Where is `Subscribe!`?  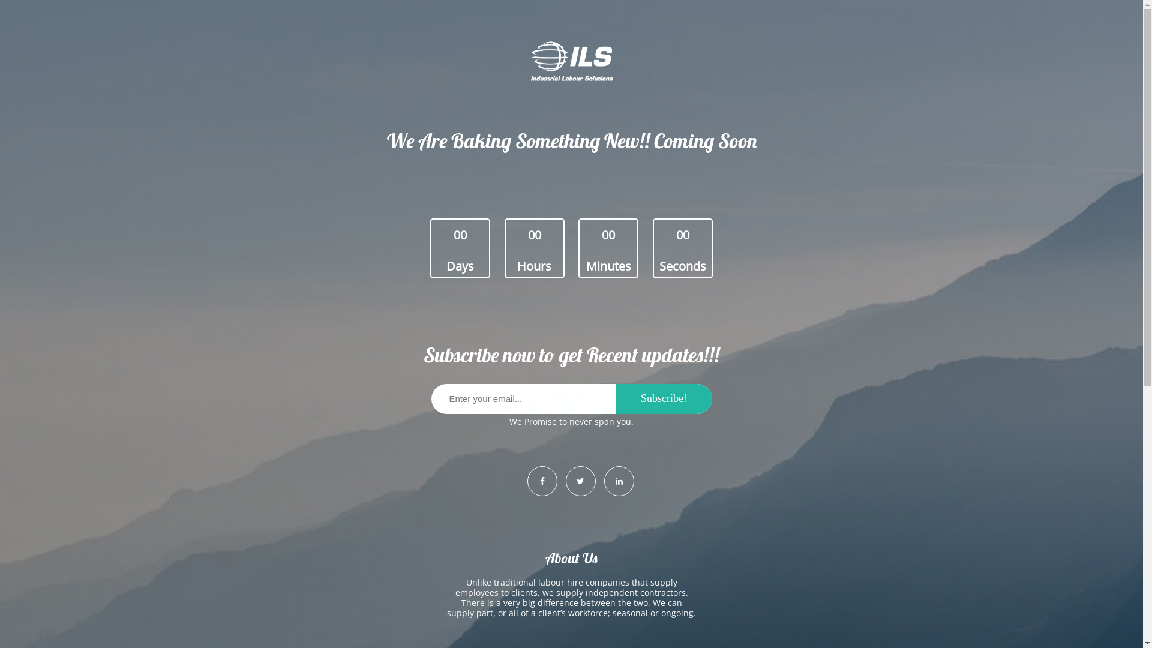 Subscribe! is located at coordinates (664, 399).